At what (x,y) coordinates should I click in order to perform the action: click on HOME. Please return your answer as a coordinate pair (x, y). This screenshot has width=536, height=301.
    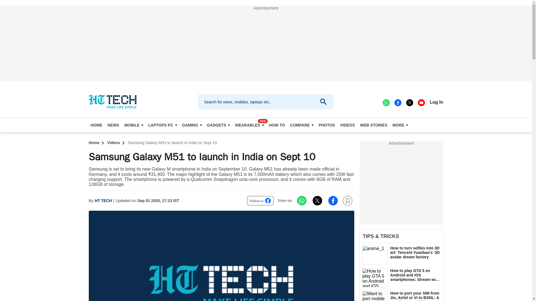
    Looking at the image, I should click on (97, 125).